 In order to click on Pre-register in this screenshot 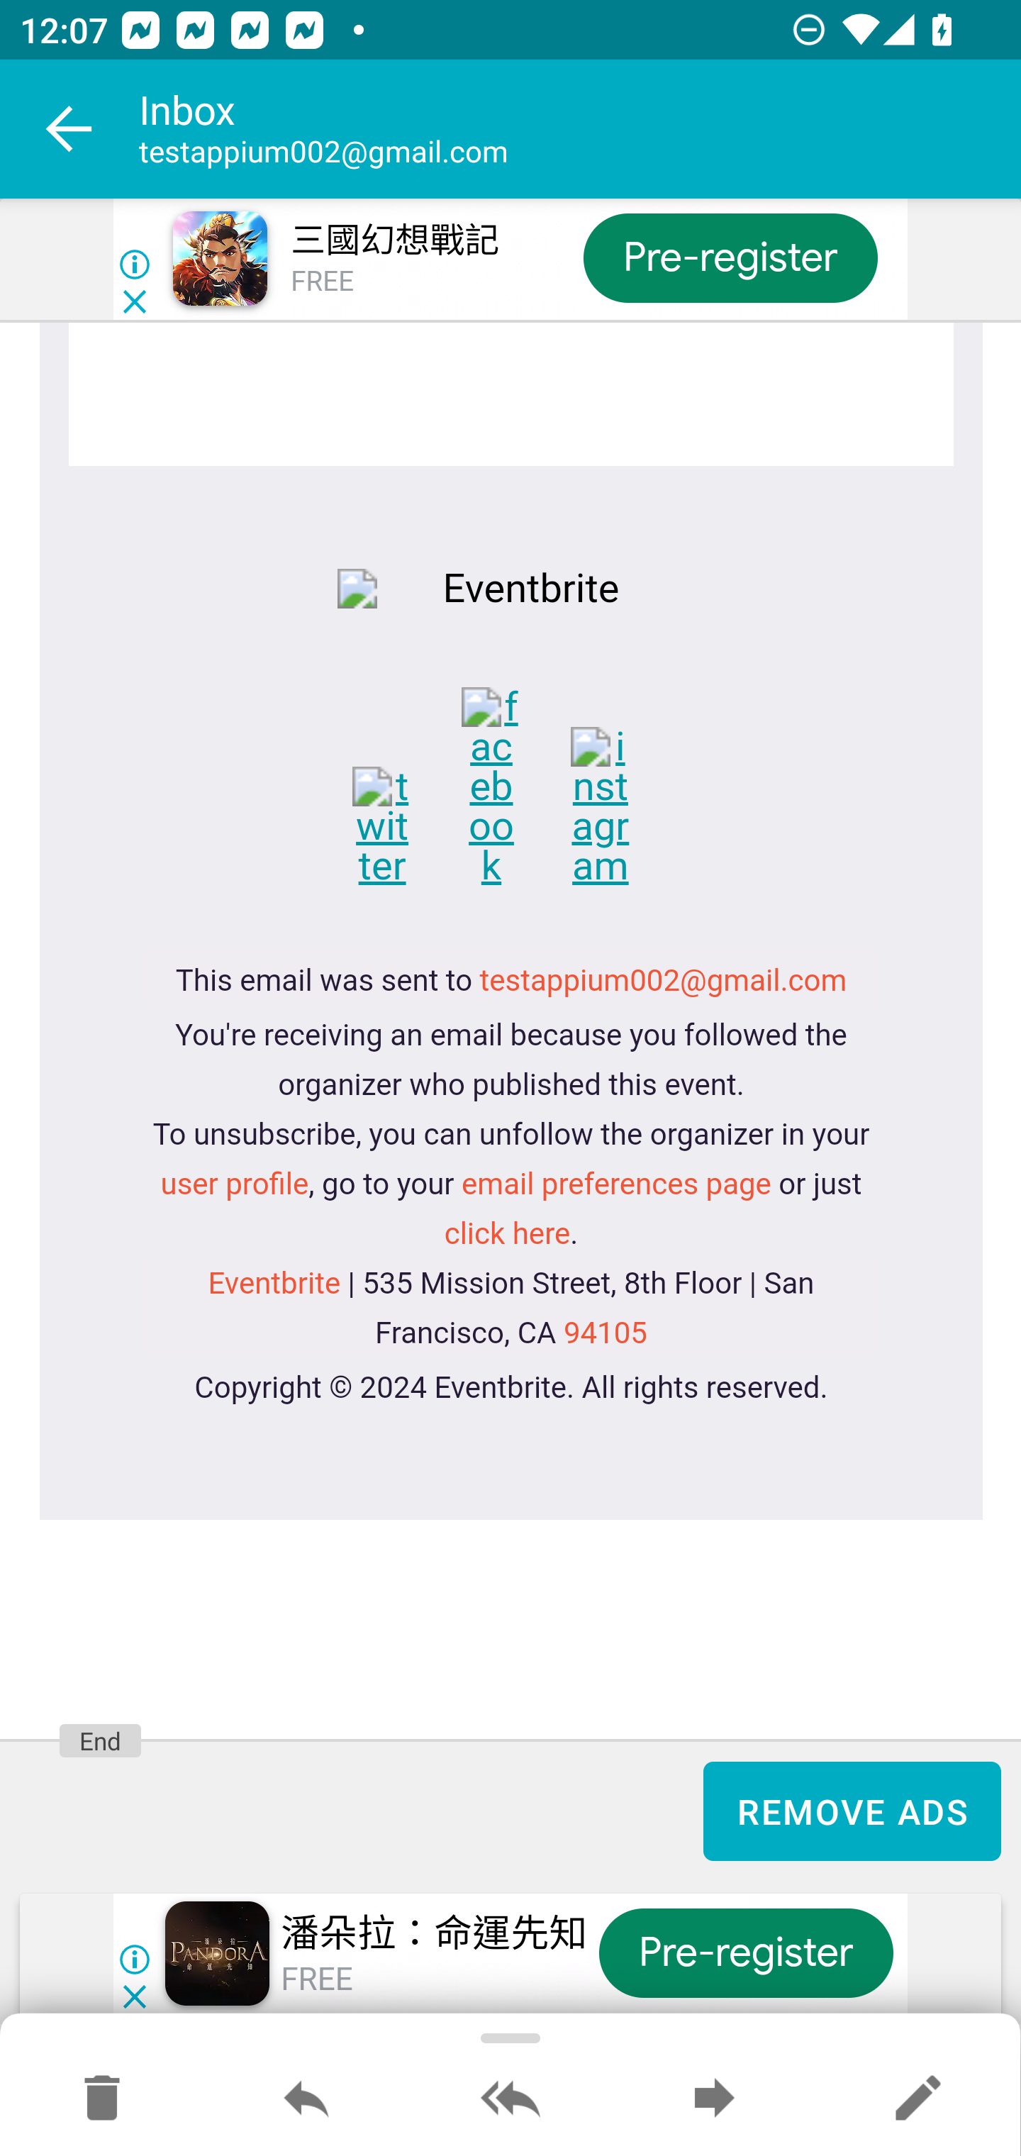, I will do `click(746, 1953)`.